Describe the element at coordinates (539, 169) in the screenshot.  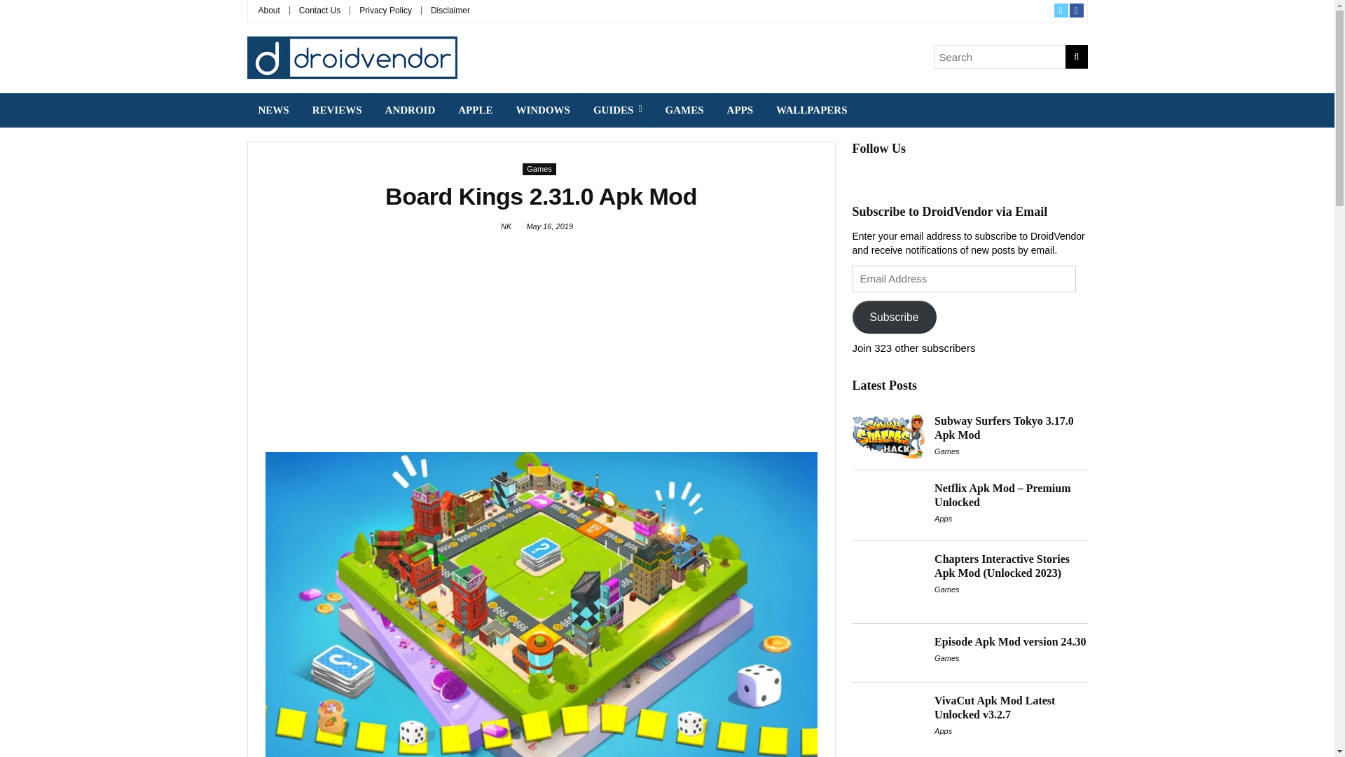
I see `Games` at that location.